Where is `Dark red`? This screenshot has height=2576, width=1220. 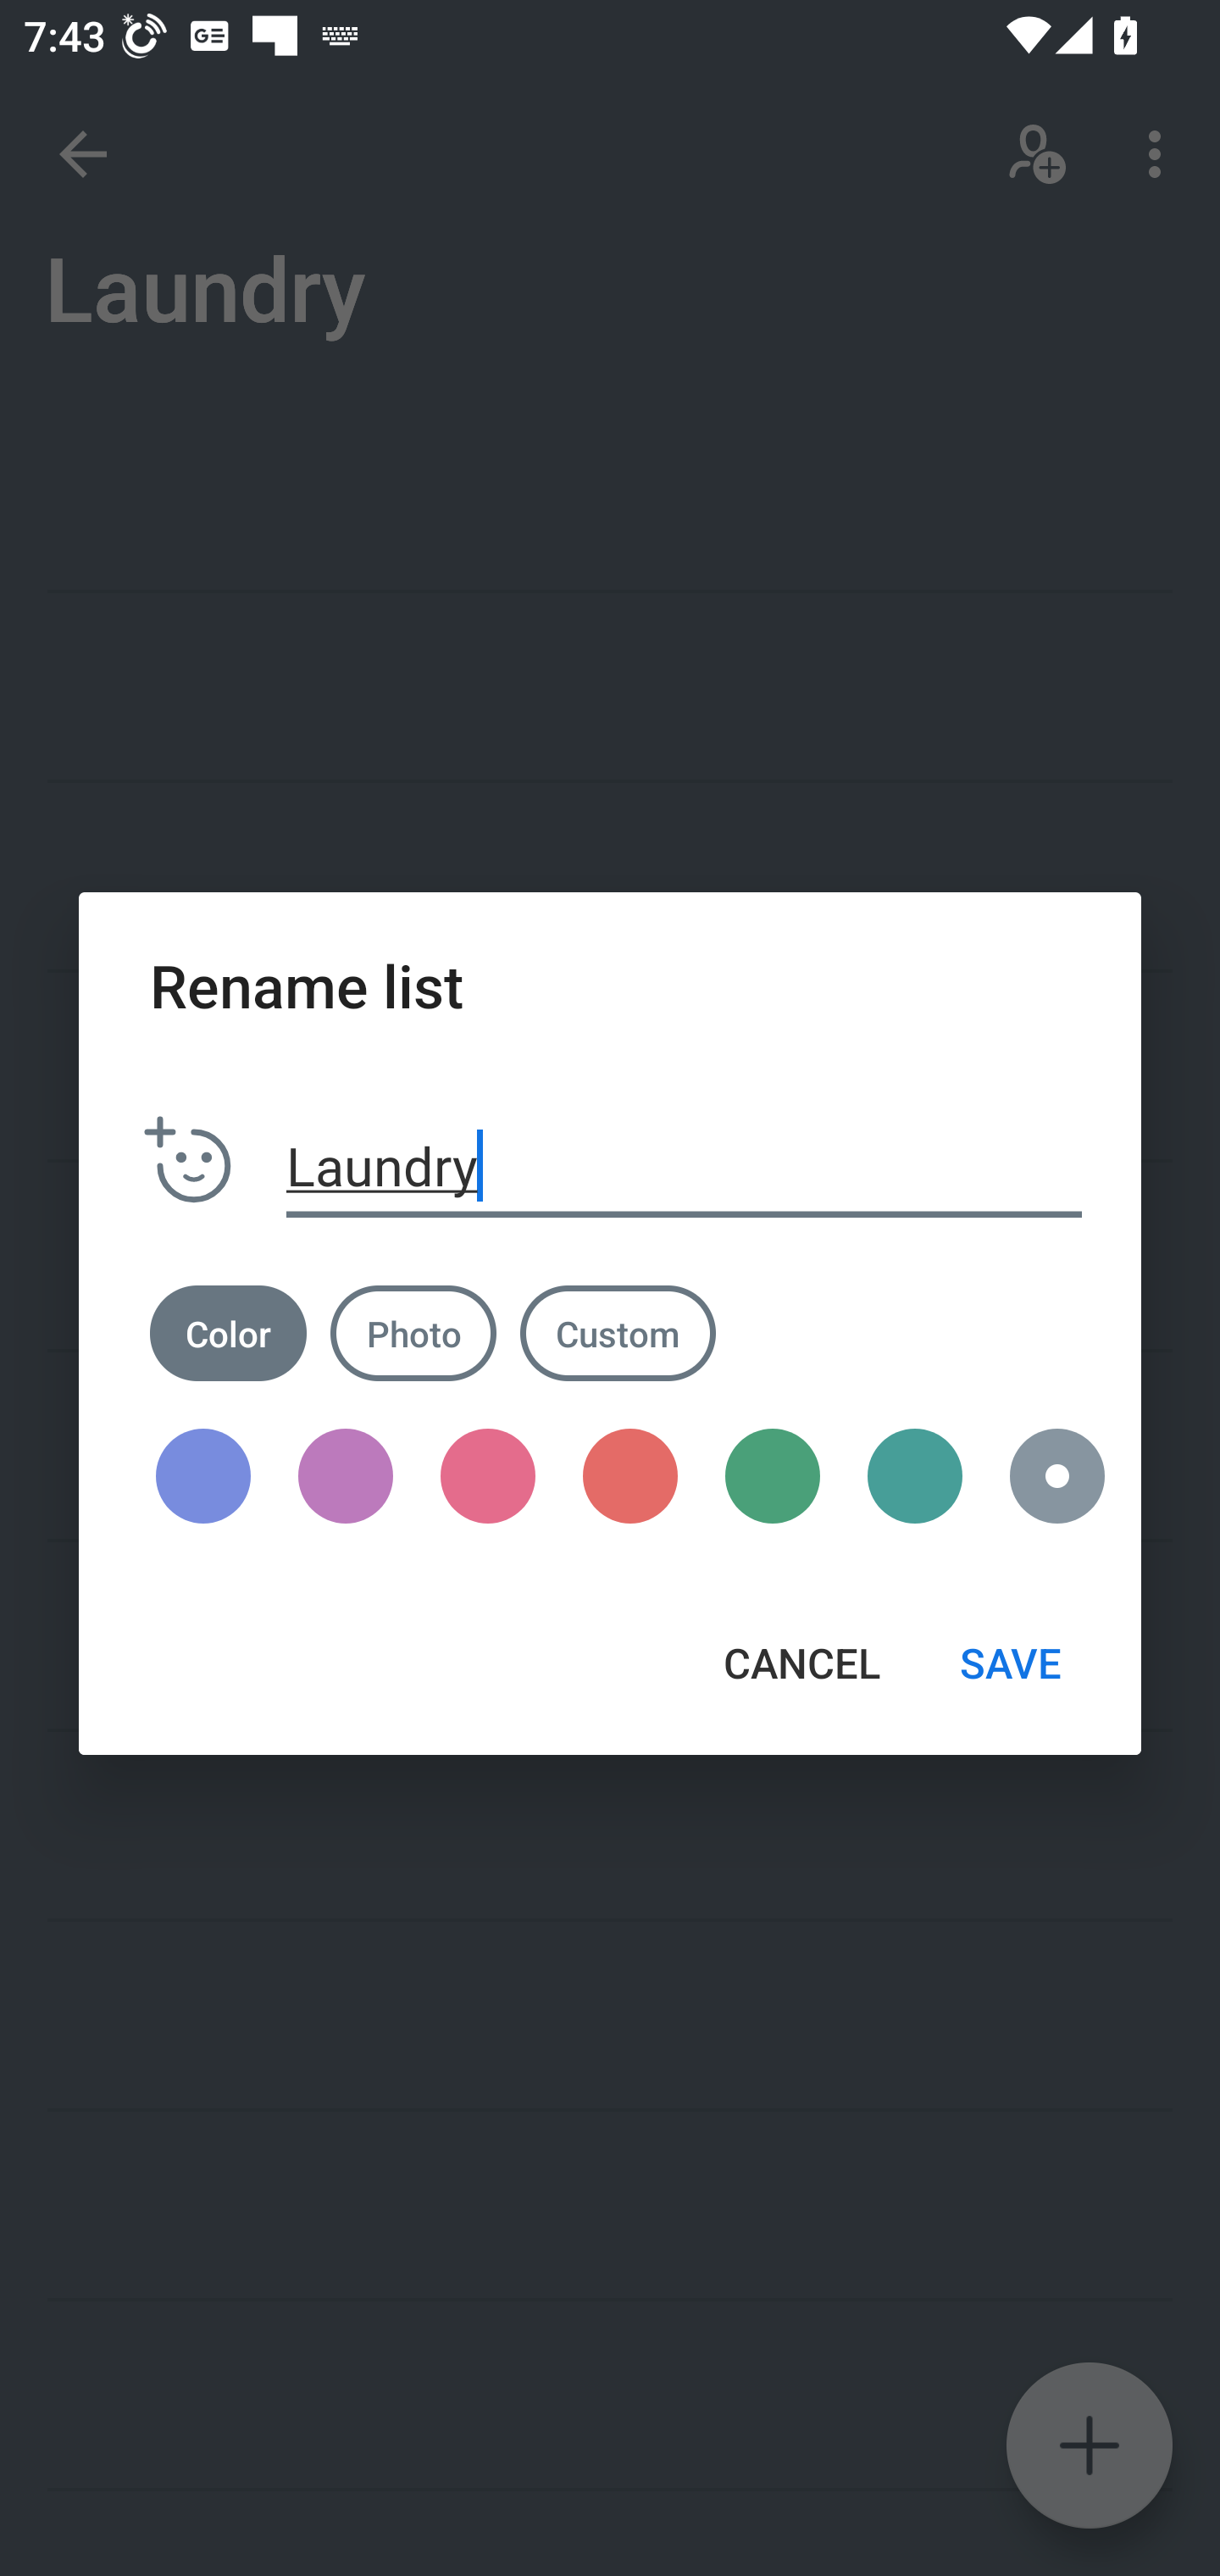 Dark red is located at coordinates (629, 1476).